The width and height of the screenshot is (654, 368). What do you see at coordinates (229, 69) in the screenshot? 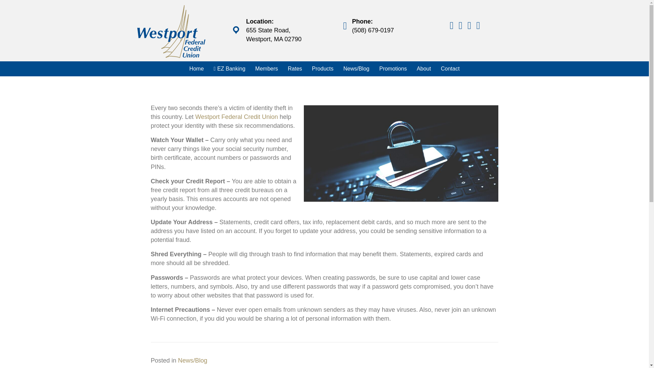
I see `EZ Banking` at bounding box center [229, 69].